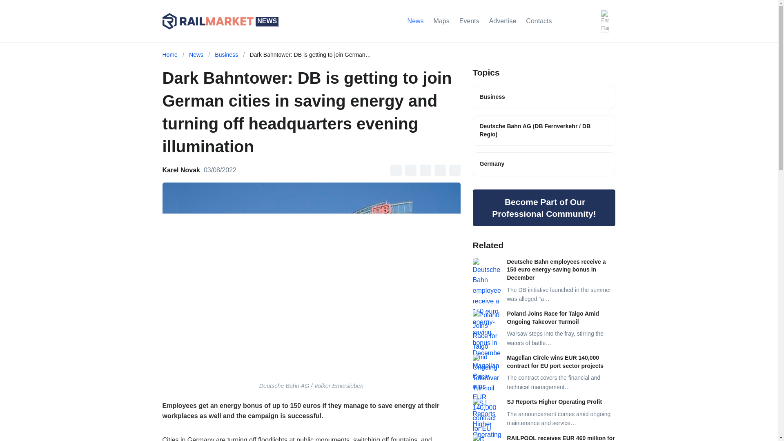 Image resolution: width=784 pixels, height=441 pixels. Describe the element at coordinates (455, 170) in the screenshot. I see `Whatsapp` at that location.